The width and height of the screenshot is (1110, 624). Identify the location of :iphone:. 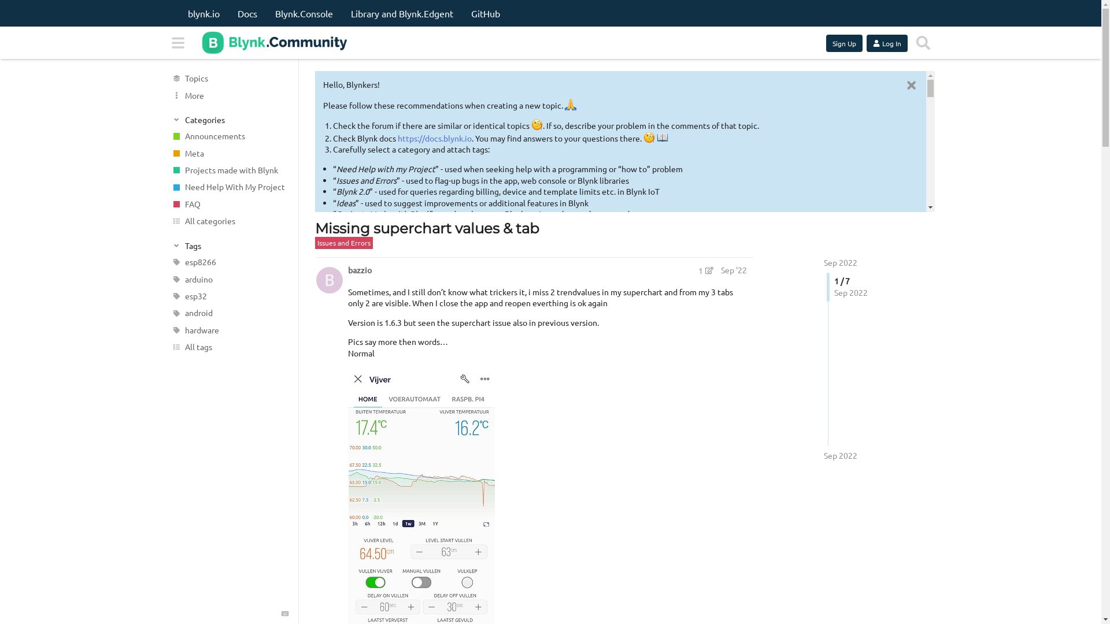
(462, 500).